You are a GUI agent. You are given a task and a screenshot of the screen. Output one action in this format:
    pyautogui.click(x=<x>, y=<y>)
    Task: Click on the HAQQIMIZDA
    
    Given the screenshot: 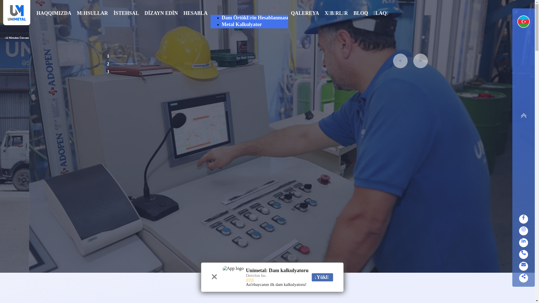 What is the action you would take?
    pyautogui.click(x=54, y=22)
    